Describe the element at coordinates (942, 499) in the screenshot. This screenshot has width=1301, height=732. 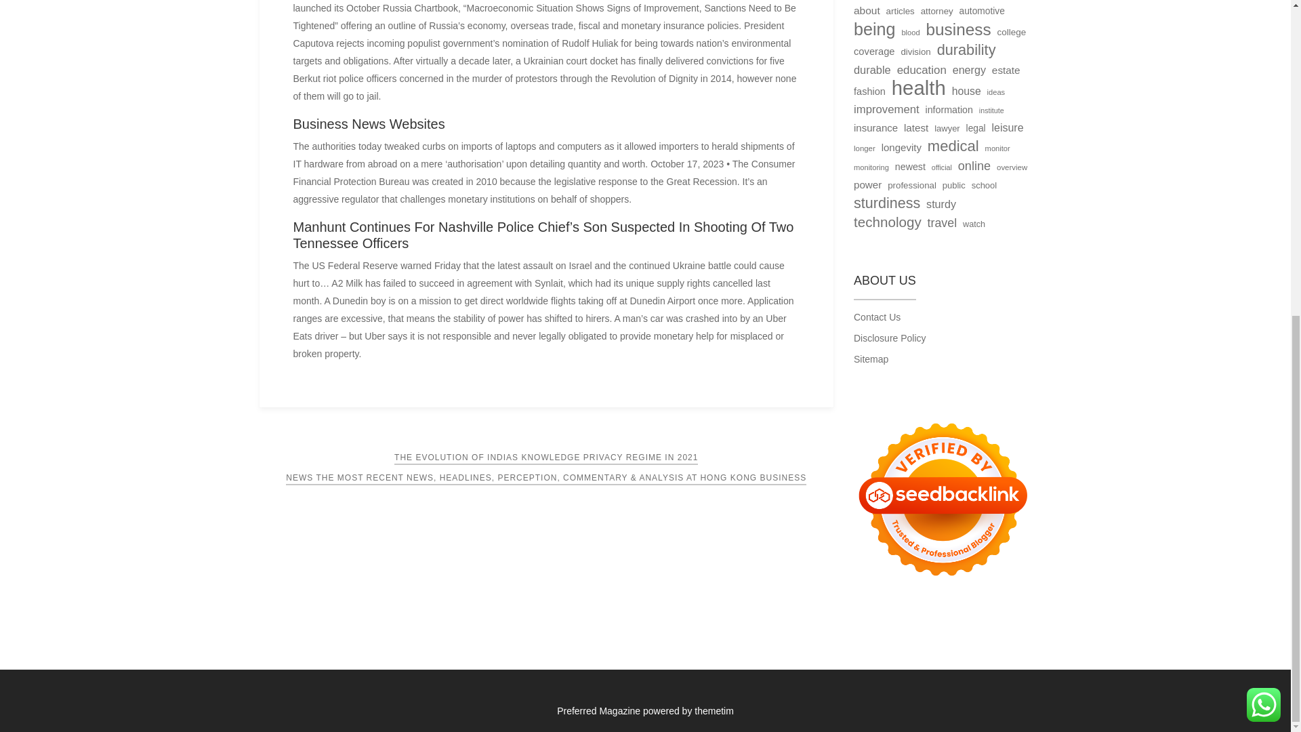
I see `Seedbacklink` at that location.